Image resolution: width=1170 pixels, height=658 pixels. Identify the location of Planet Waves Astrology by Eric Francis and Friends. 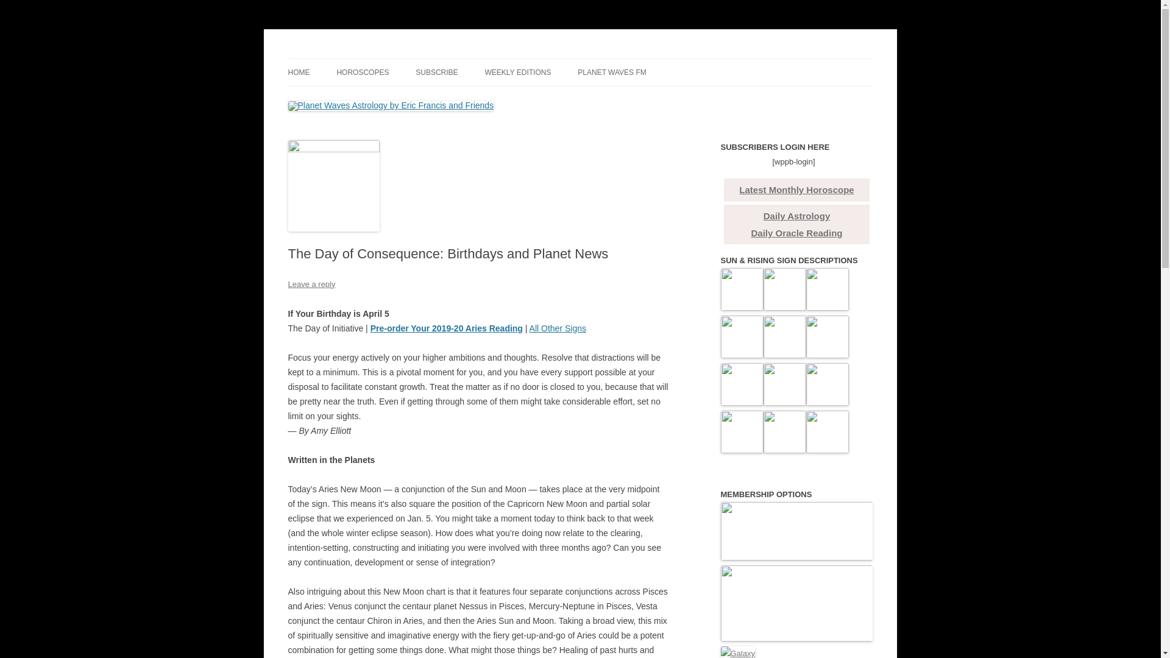
(483, 58).